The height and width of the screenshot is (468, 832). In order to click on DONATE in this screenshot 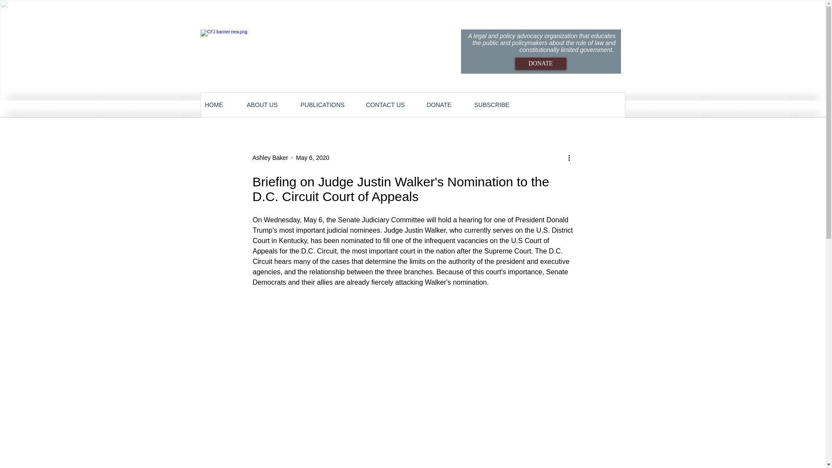, I will do `click(540, 63)`.